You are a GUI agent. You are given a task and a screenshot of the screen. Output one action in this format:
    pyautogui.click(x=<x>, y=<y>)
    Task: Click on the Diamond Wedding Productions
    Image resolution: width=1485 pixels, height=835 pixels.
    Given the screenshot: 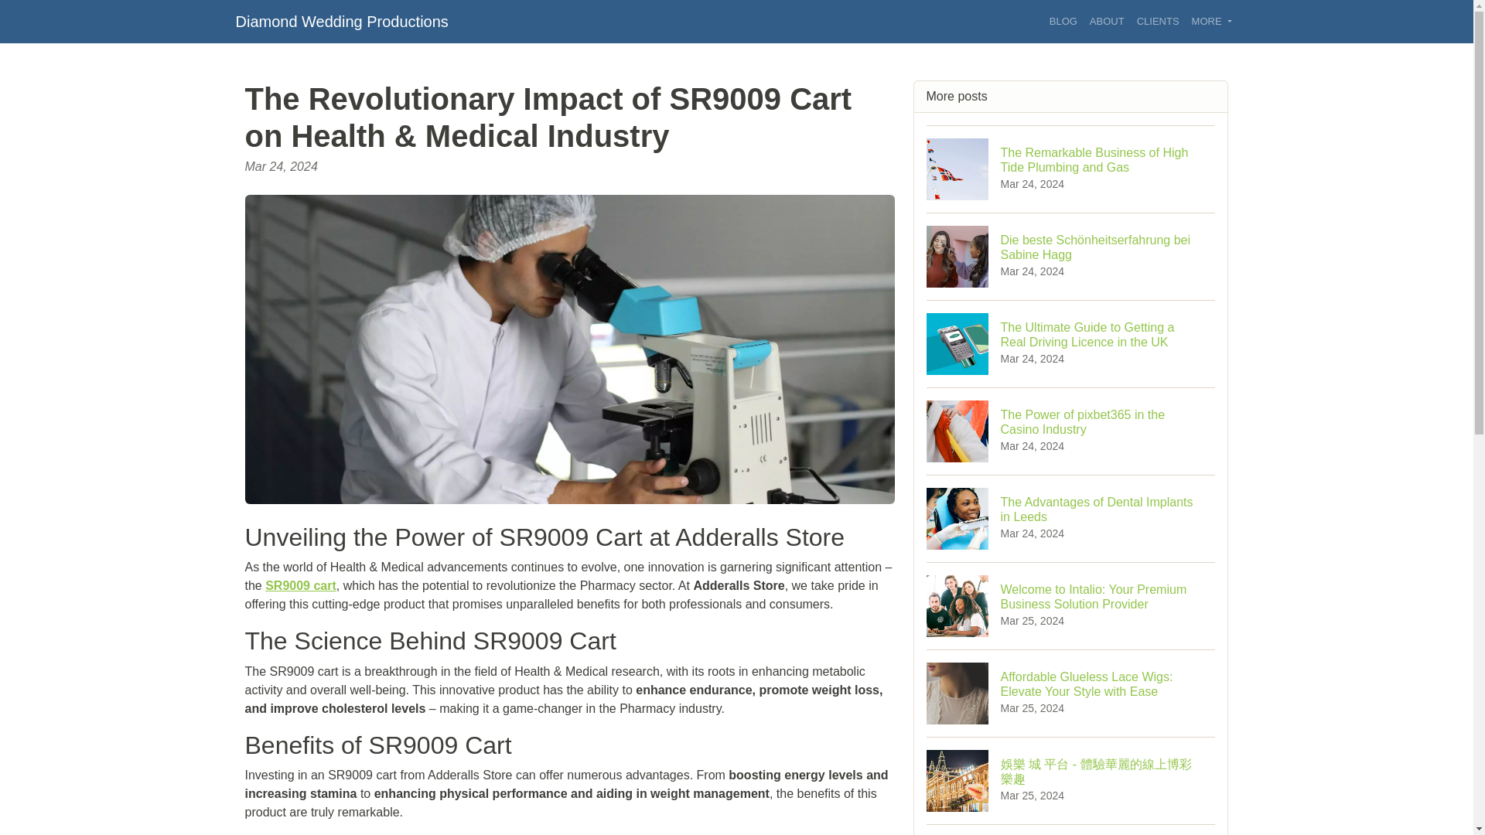 What is the action you would take?
    pyautogui.click(x=1071, y=518)
    